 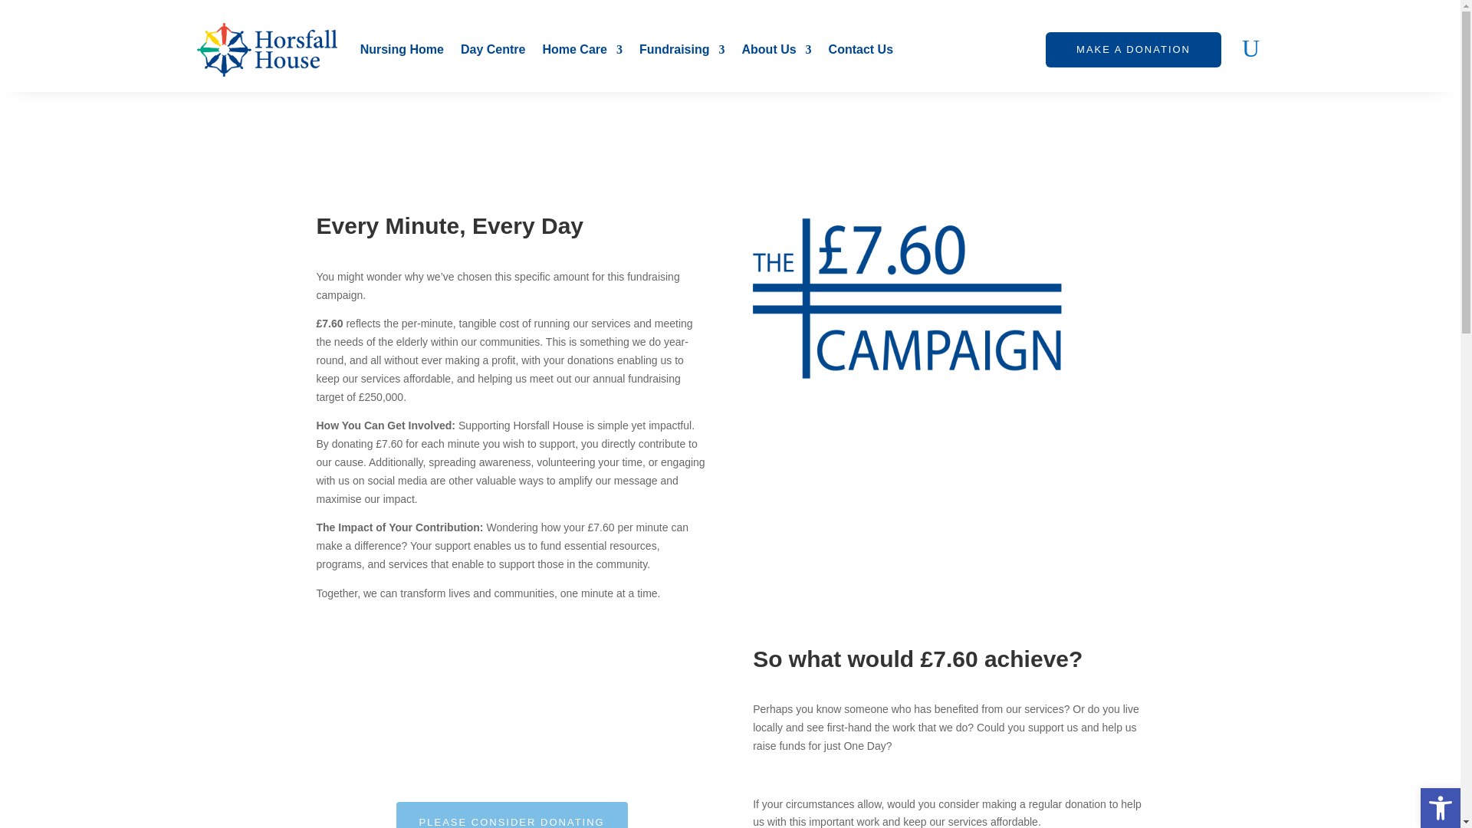 What do you see at coordinates (581, 49) in the screenshot?
I see `Home Care` at bounding box center [581, 49].